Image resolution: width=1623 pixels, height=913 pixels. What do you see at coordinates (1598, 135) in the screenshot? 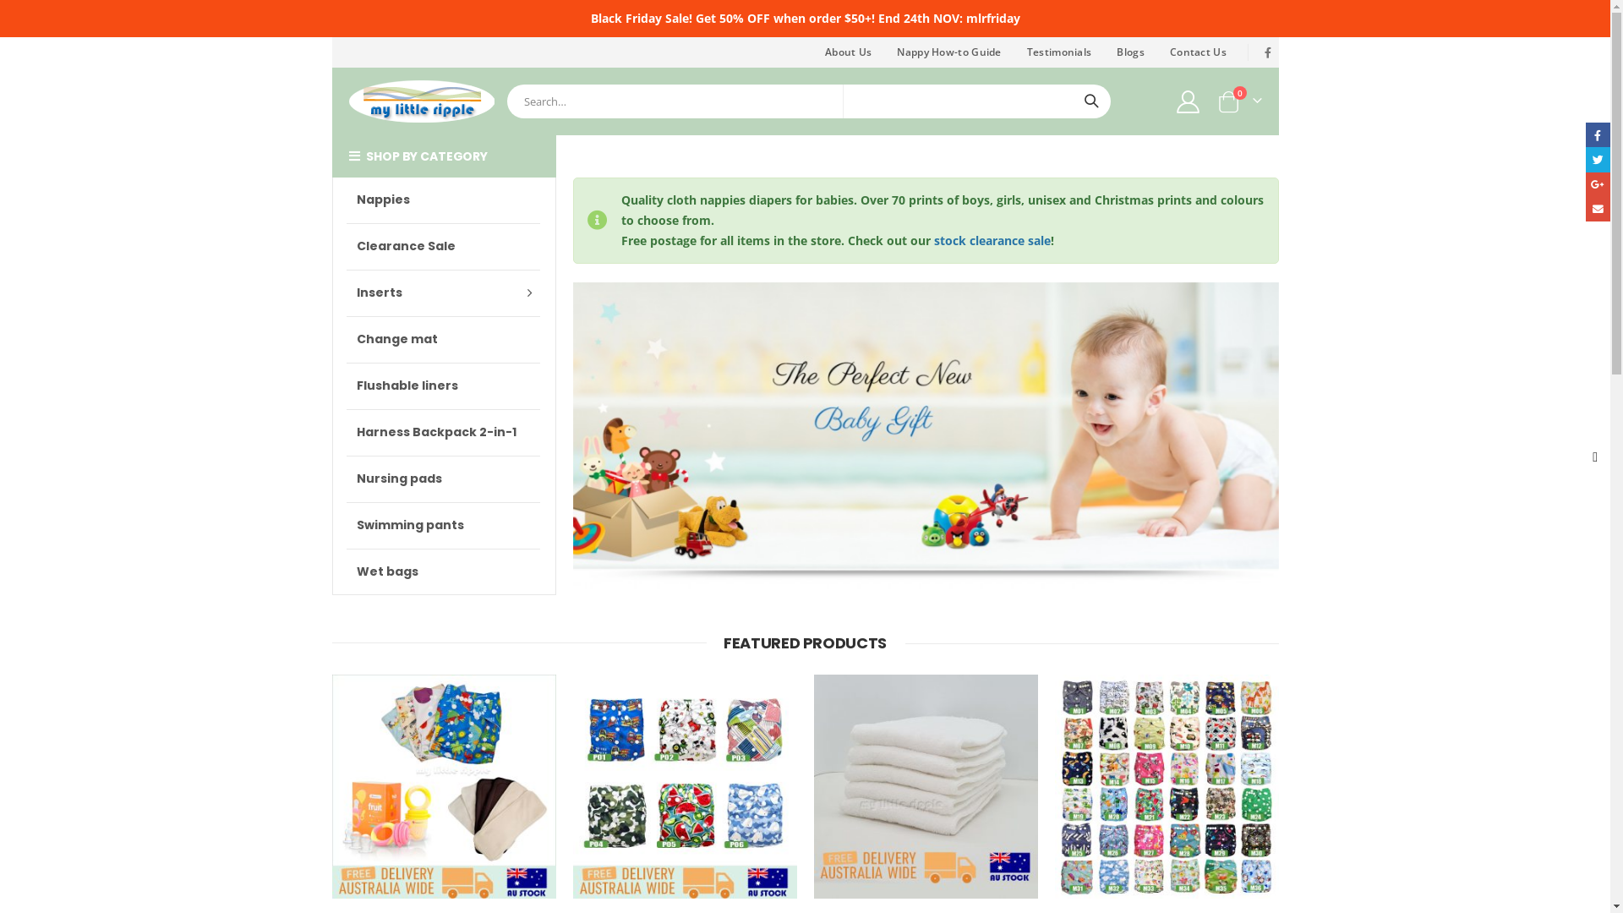
I see `Facebook` at bounding box center [1598, 135].